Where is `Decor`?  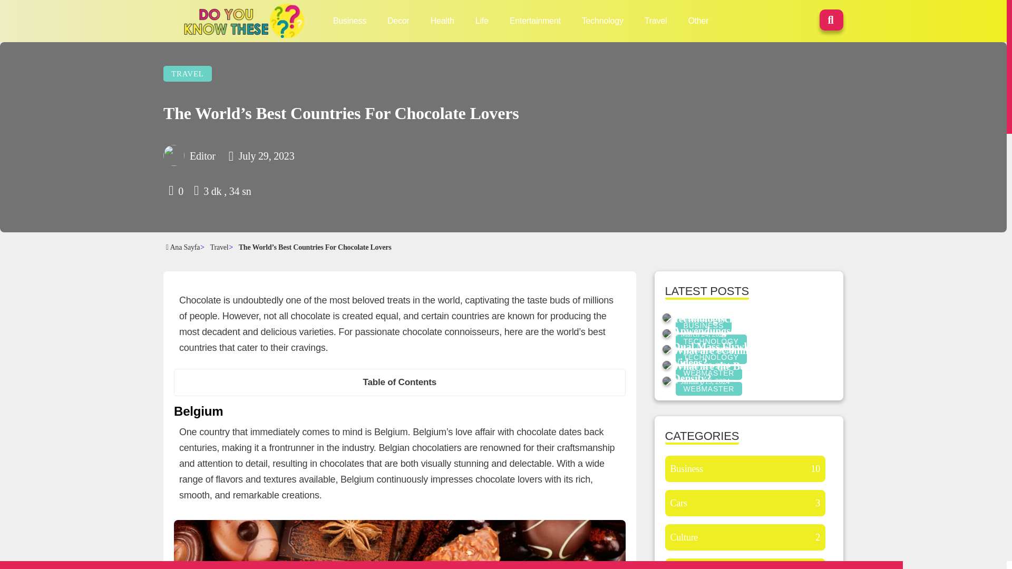
Decor is located at coordinates (398, 21).